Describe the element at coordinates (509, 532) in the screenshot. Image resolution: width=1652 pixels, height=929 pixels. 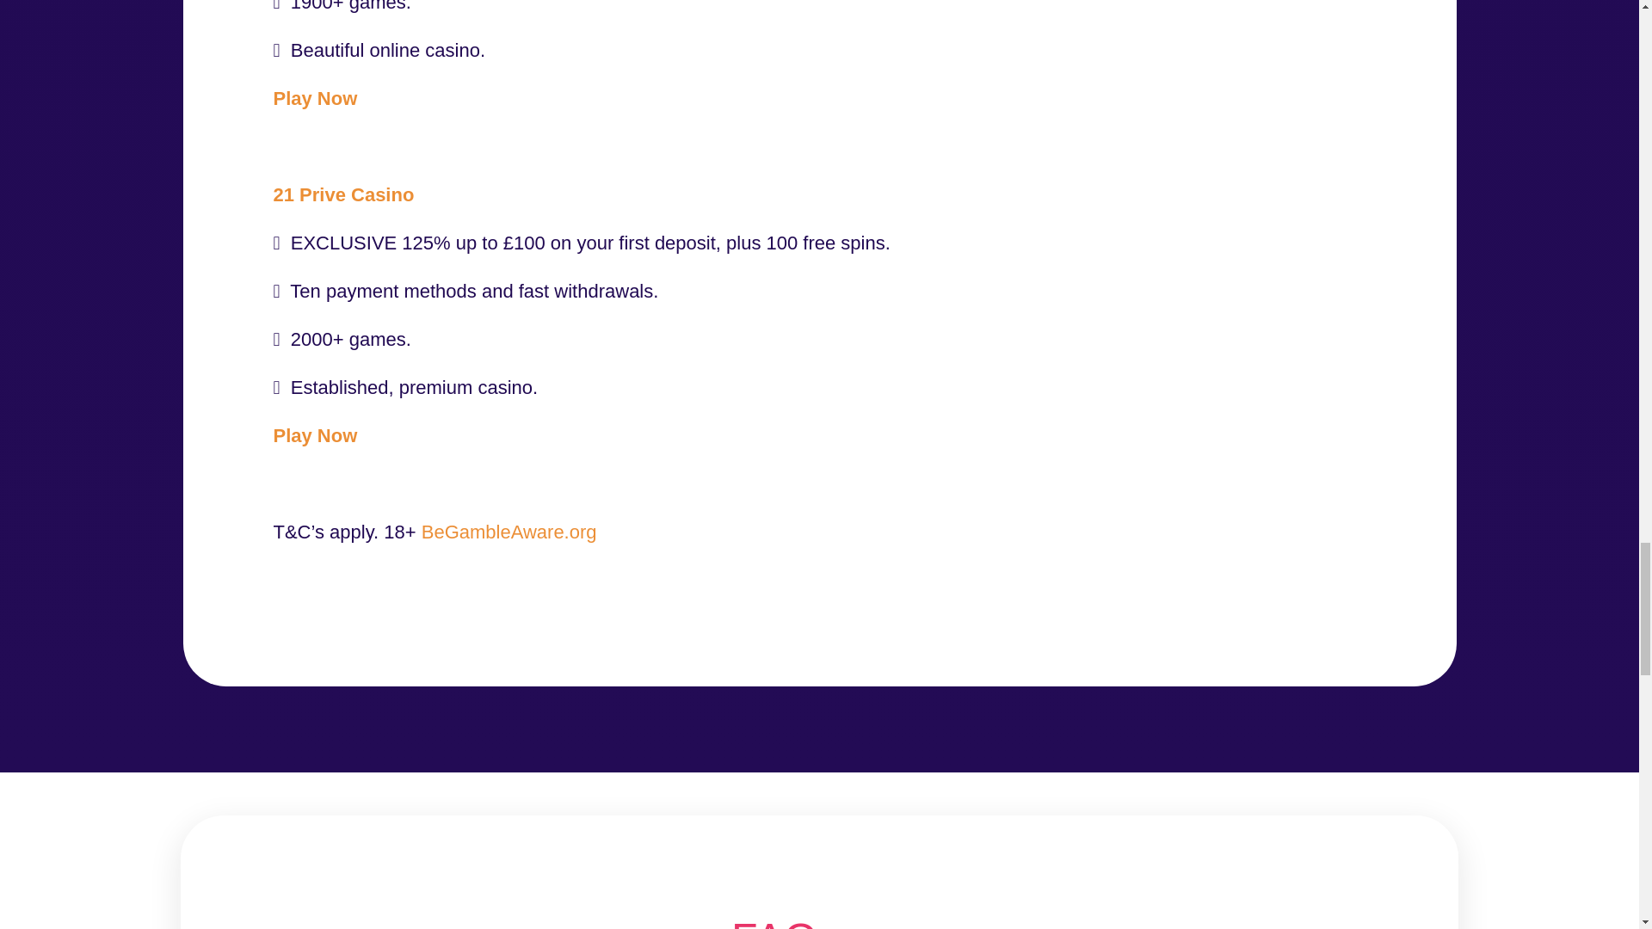
I see `BeGambleAware.org` at that location.